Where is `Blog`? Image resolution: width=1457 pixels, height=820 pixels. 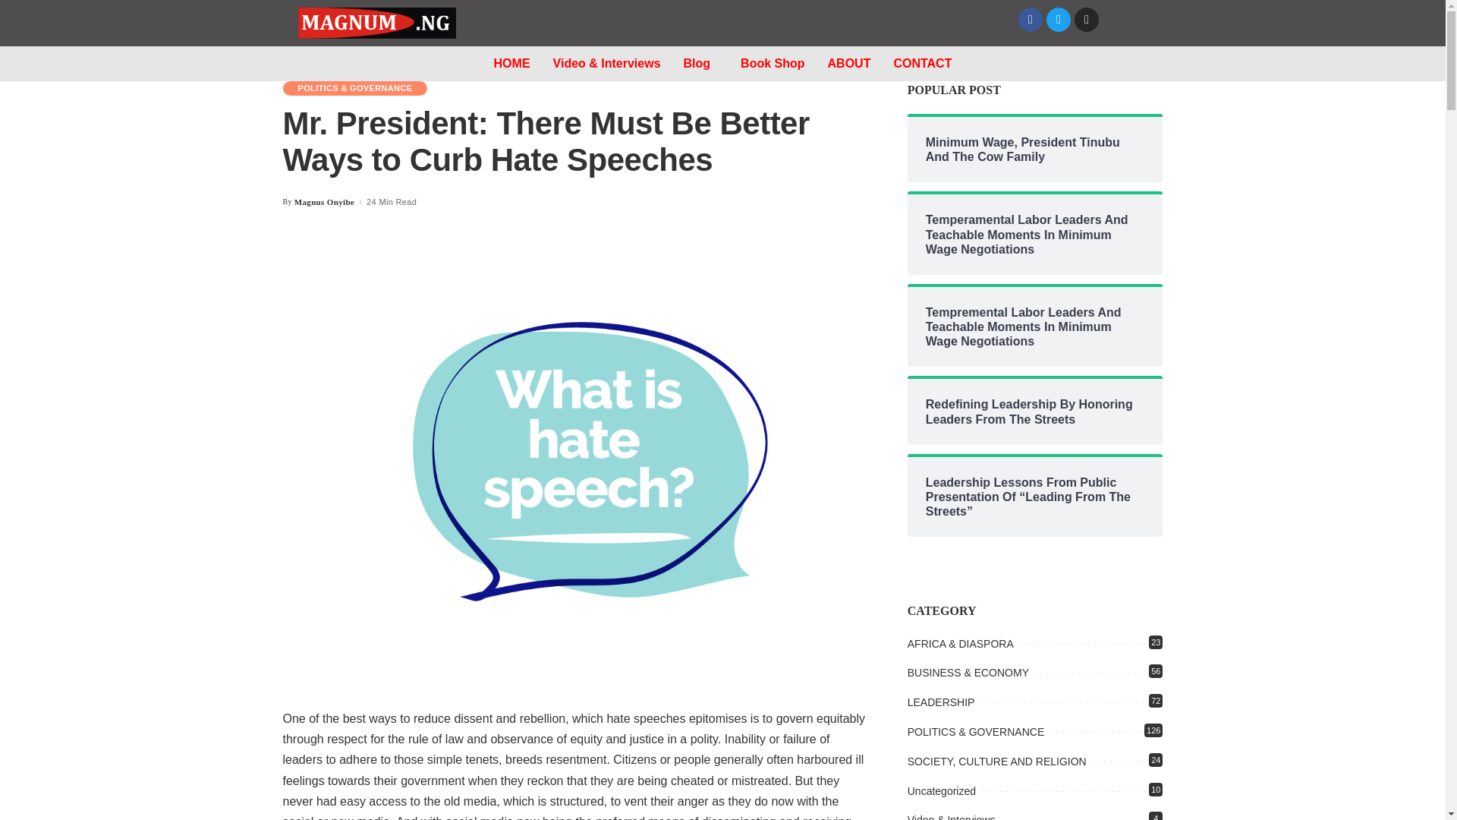 Blog is located at coordinates (700, 63).